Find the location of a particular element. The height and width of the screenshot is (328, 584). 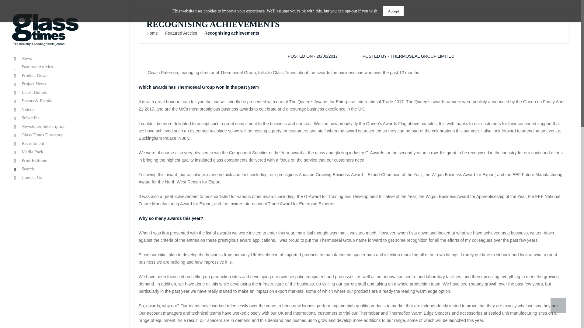

Subscribe is located at coordinates (64, 118).